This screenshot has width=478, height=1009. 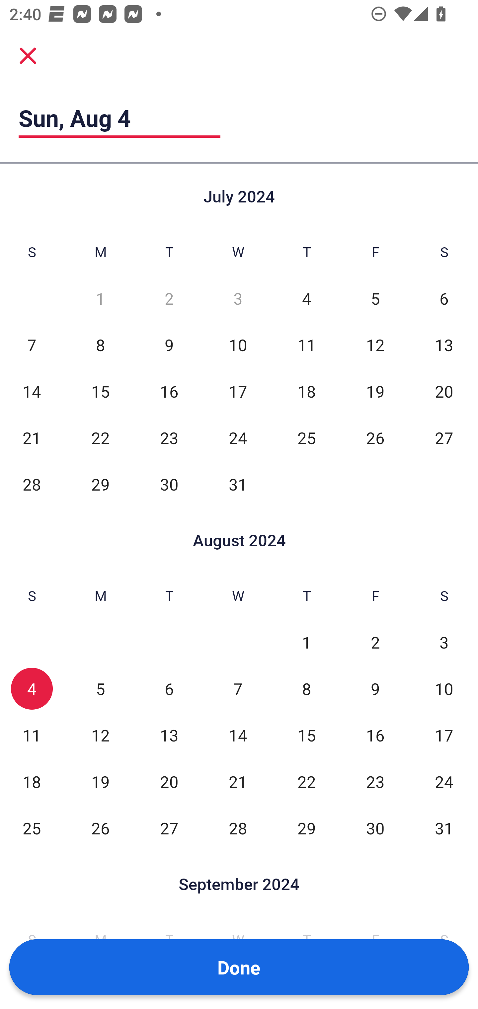 I want to click on Sun, Aug 4, so click(x=119, y=117).